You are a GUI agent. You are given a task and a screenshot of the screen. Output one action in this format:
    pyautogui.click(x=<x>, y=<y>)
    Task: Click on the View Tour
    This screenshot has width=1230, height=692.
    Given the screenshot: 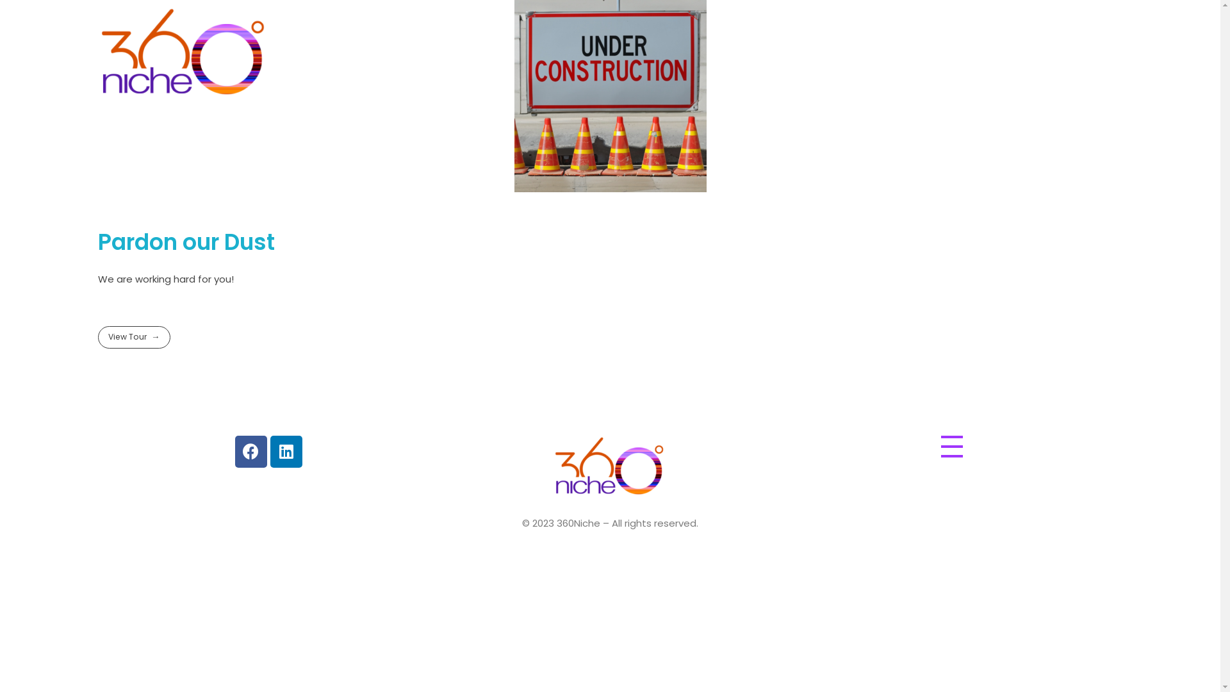 What is the action you would take?
    pyautogui.click(x=134, y=337)
    